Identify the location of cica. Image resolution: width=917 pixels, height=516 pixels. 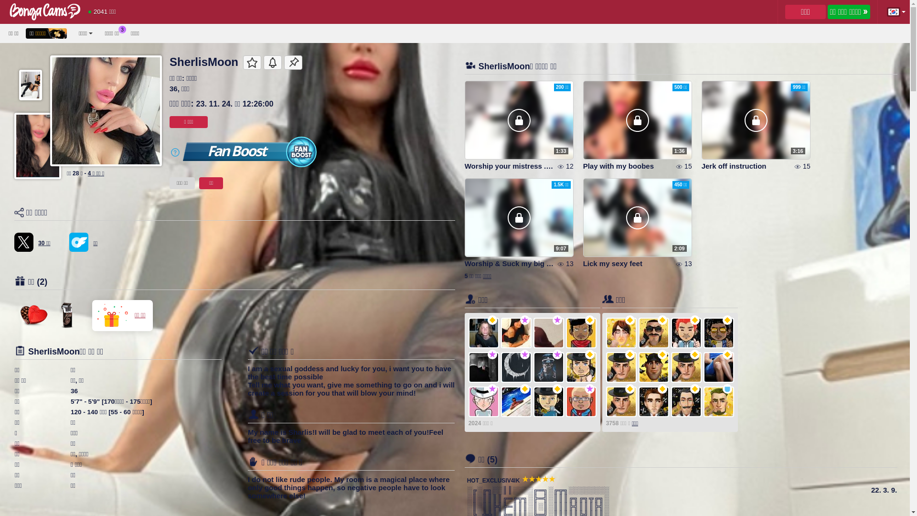
(581, 333).